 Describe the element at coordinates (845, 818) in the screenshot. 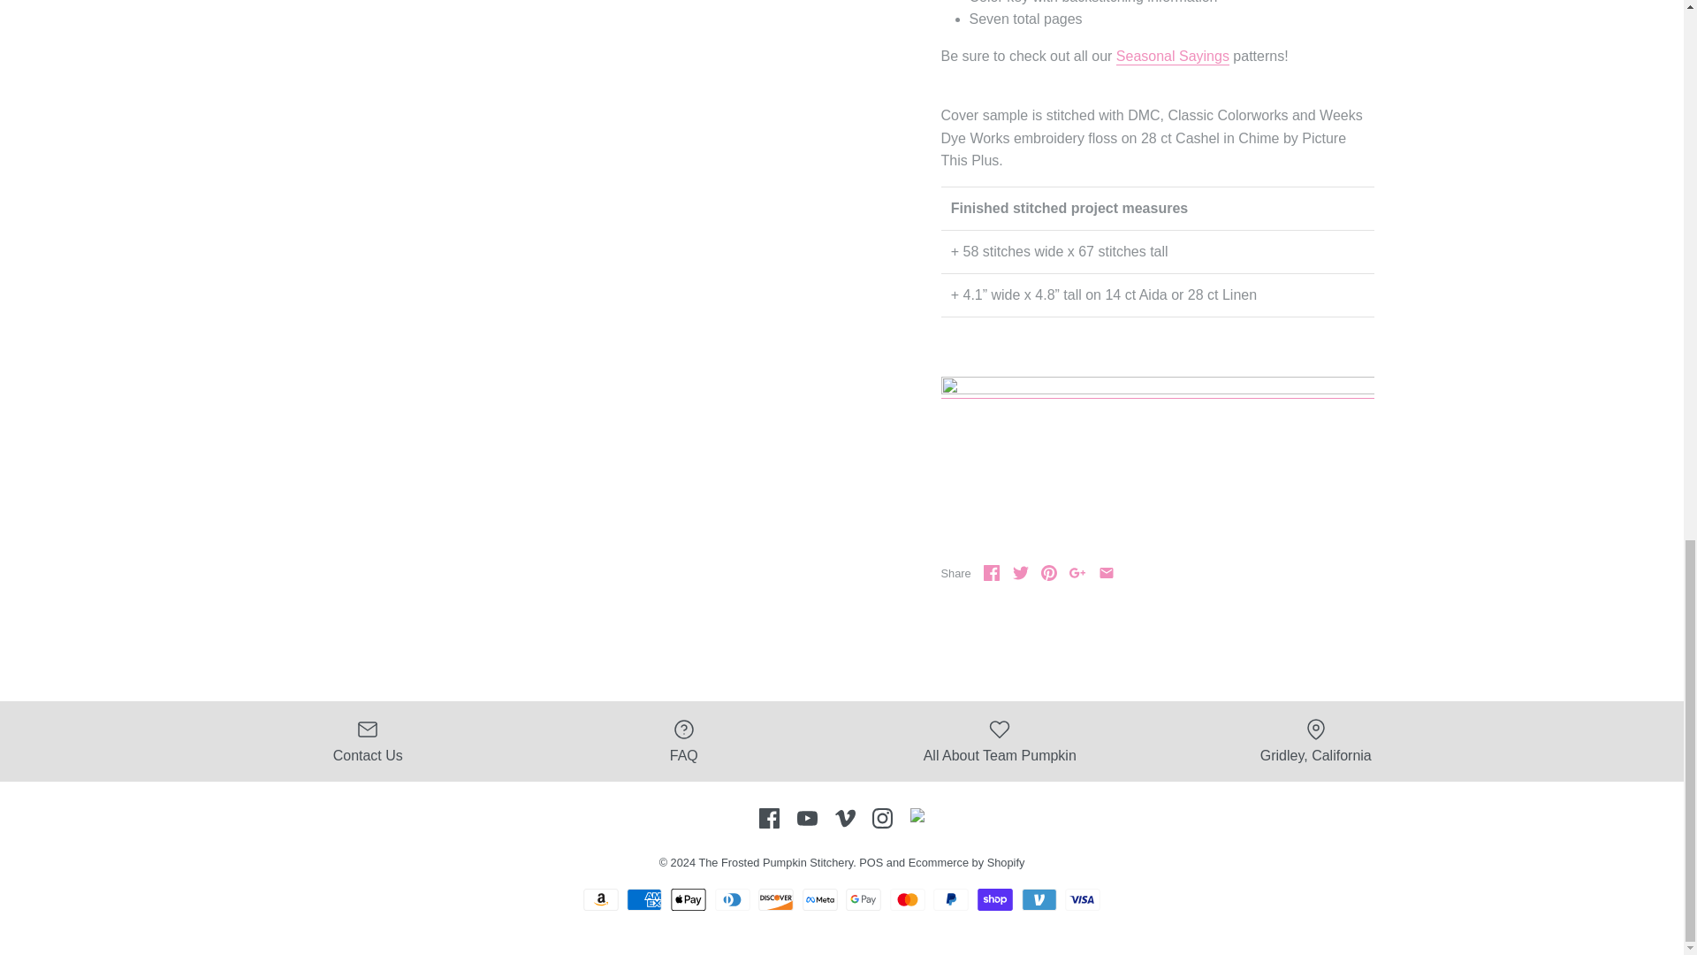

I see `Vimeo` at that location.